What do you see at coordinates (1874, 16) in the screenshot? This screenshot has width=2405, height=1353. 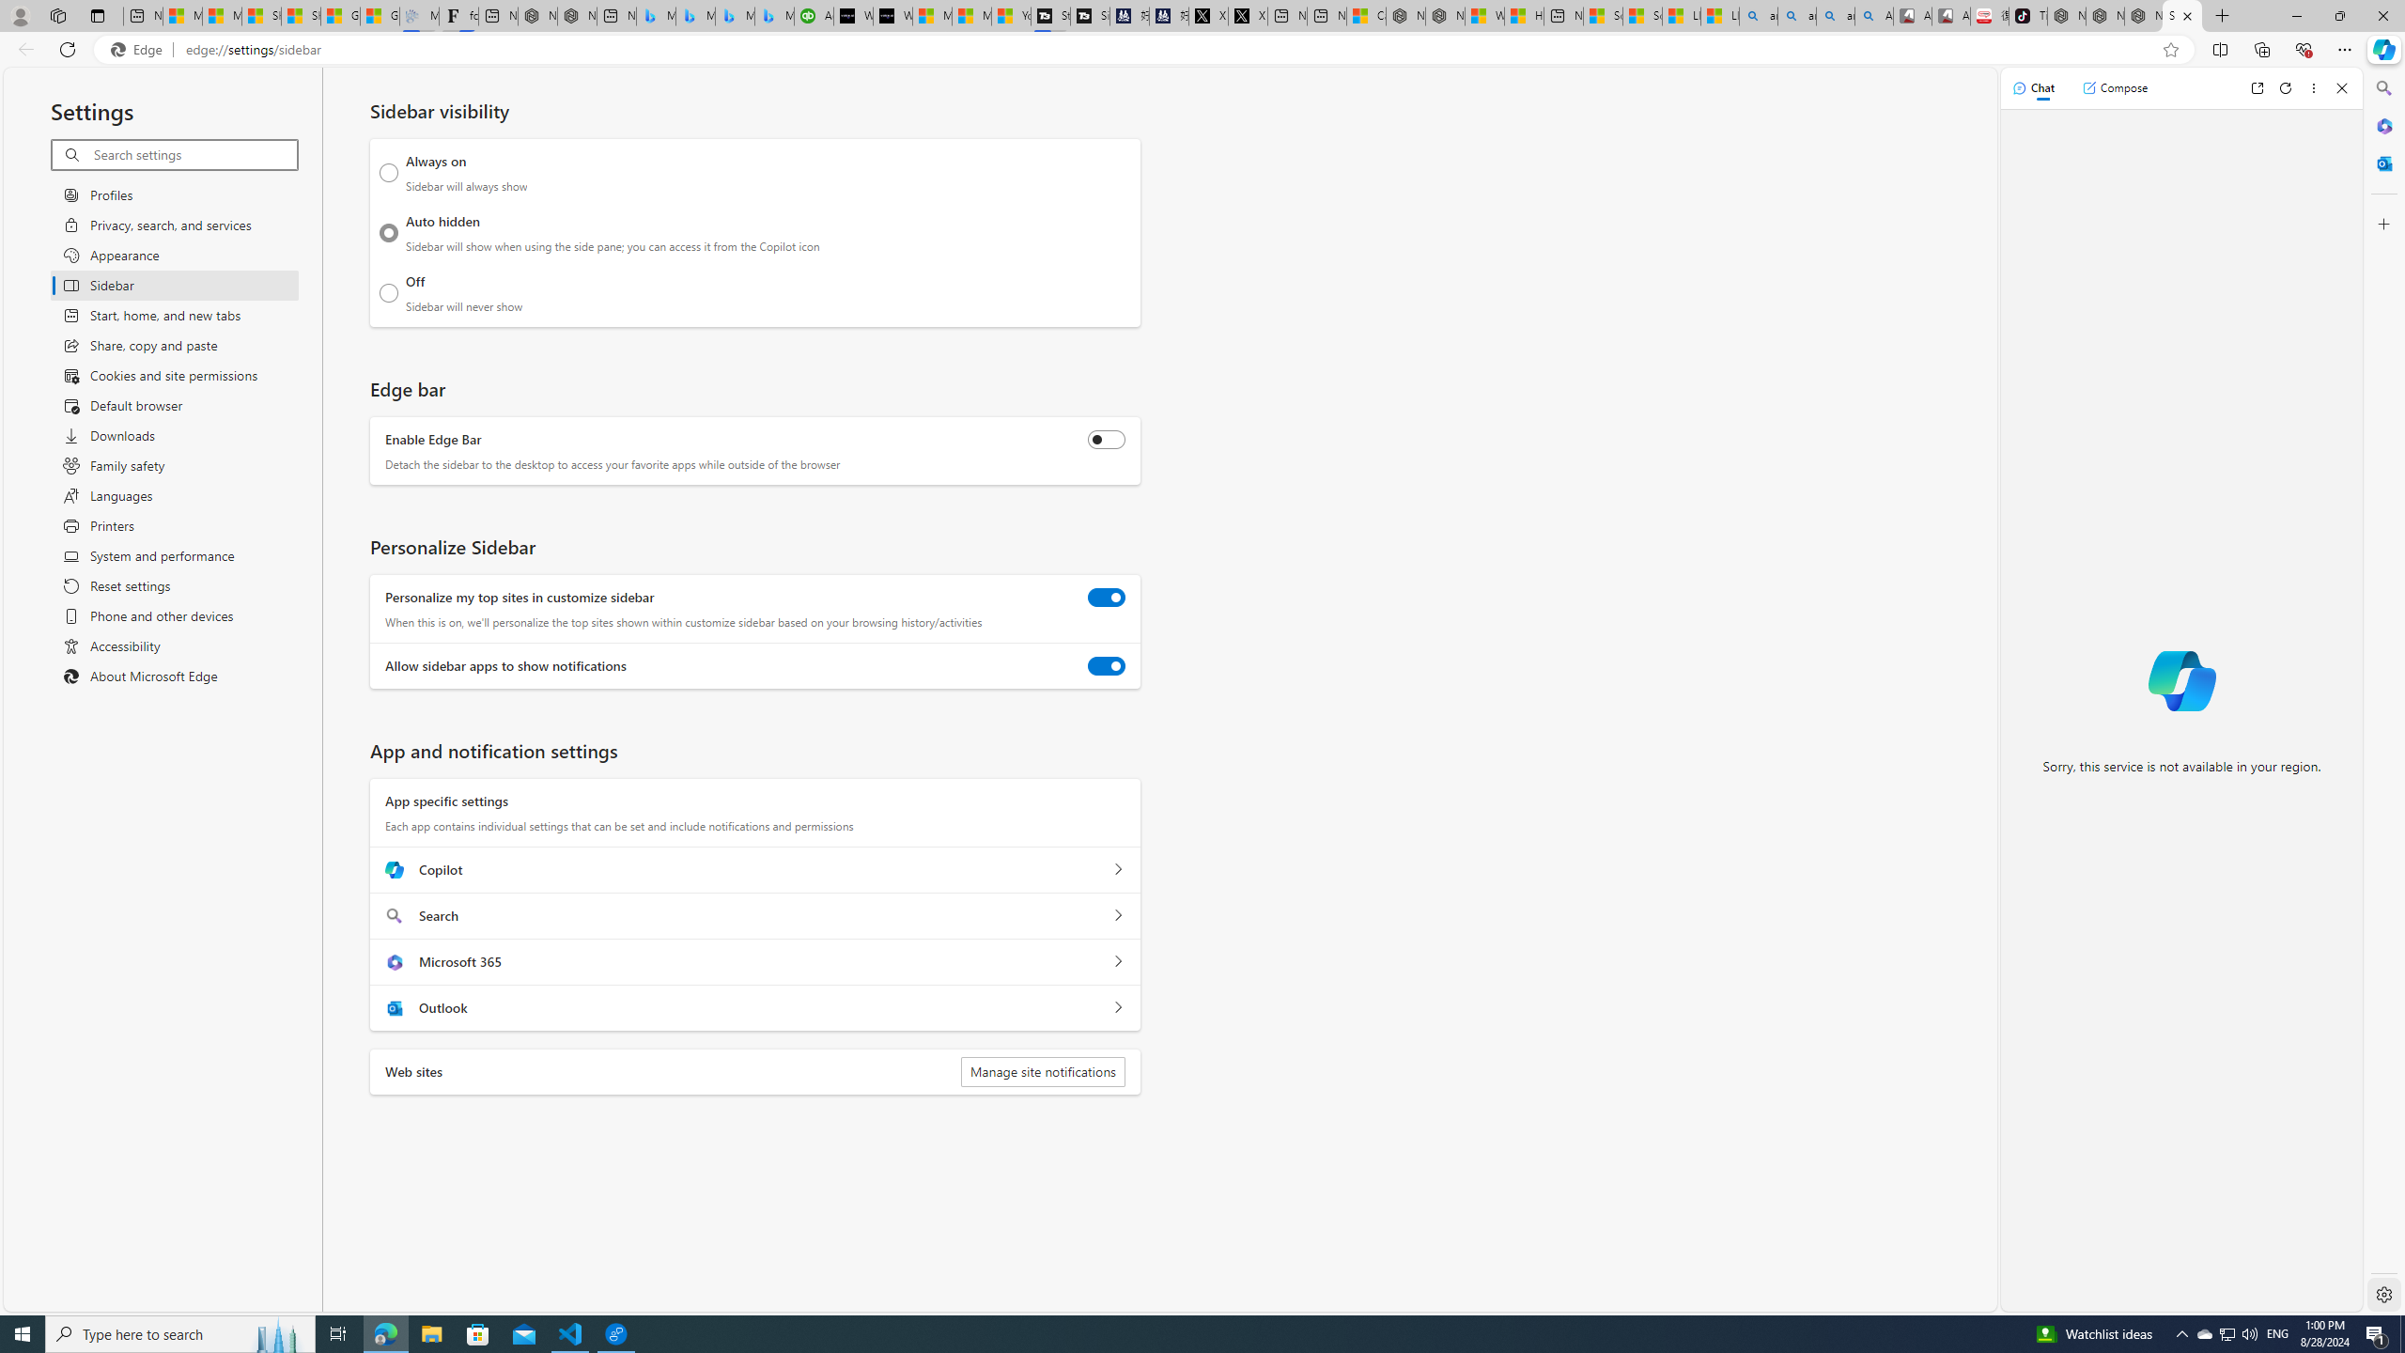 I see `Amazon Echo Robot - Search Images` at bounding box center [1874, 16].